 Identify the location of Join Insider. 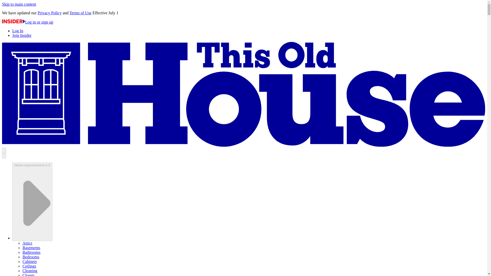
(22, 35).